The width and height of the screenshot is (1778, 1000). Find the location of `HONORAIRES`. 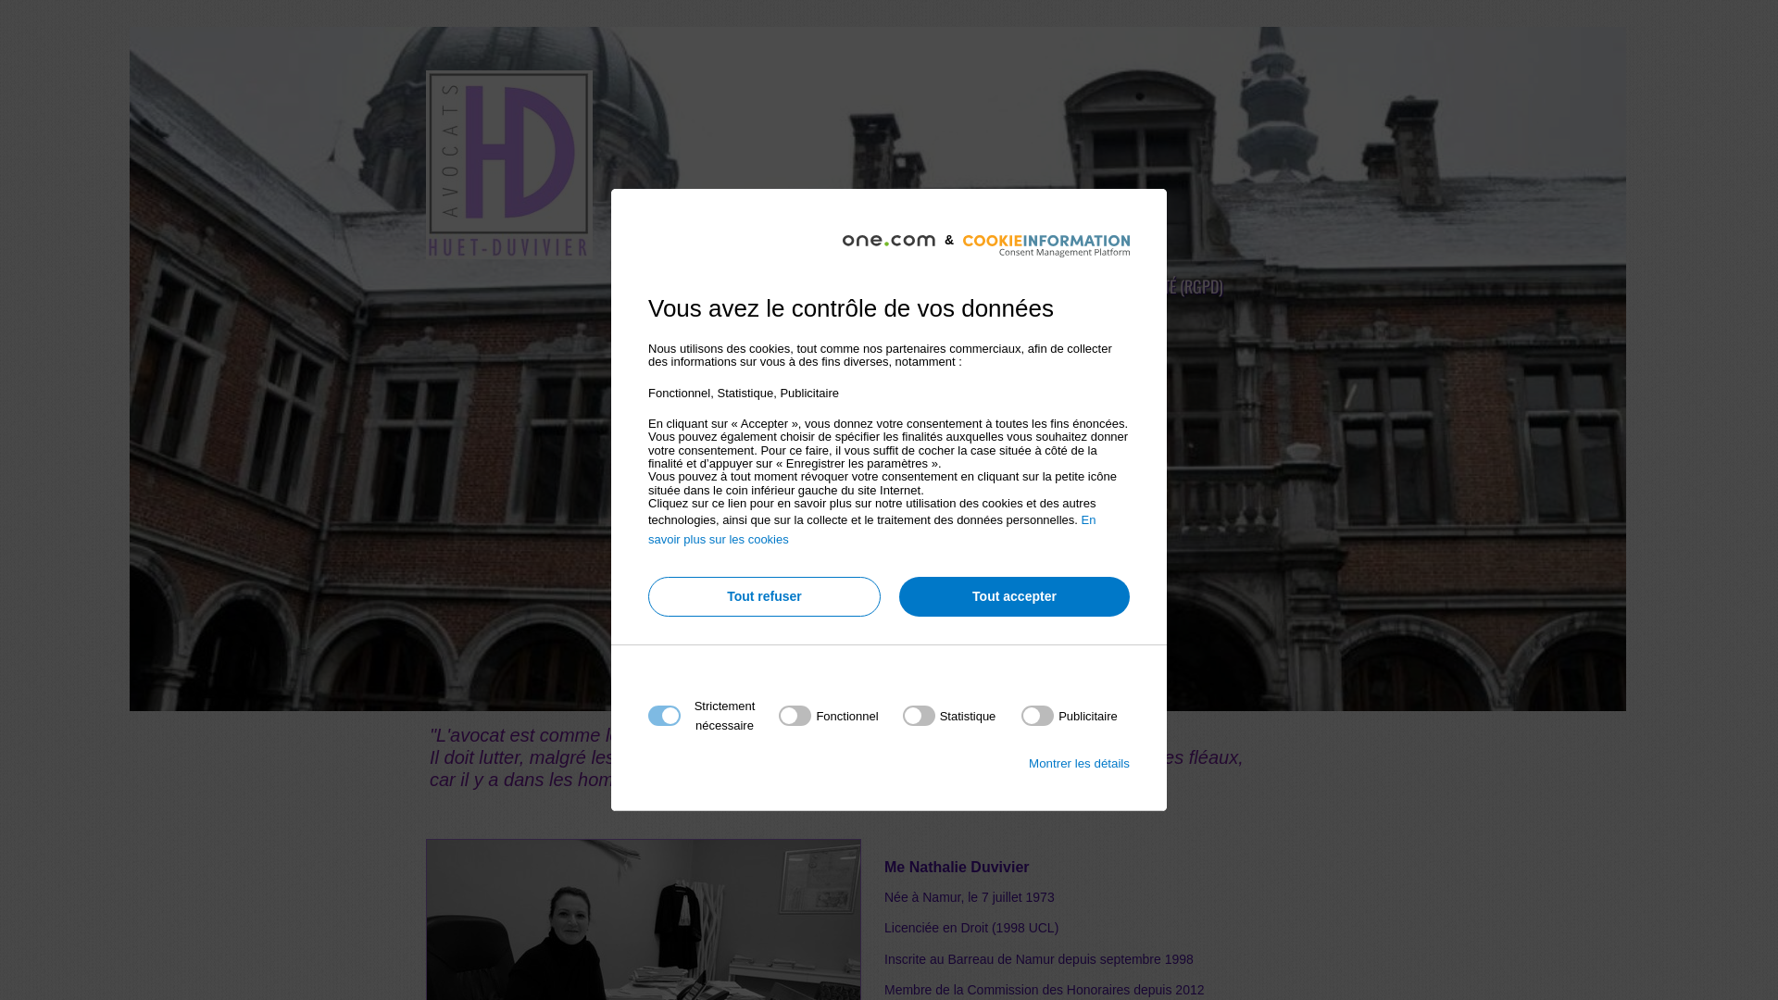

HONORAIRES is located at coordinates (865, 285).